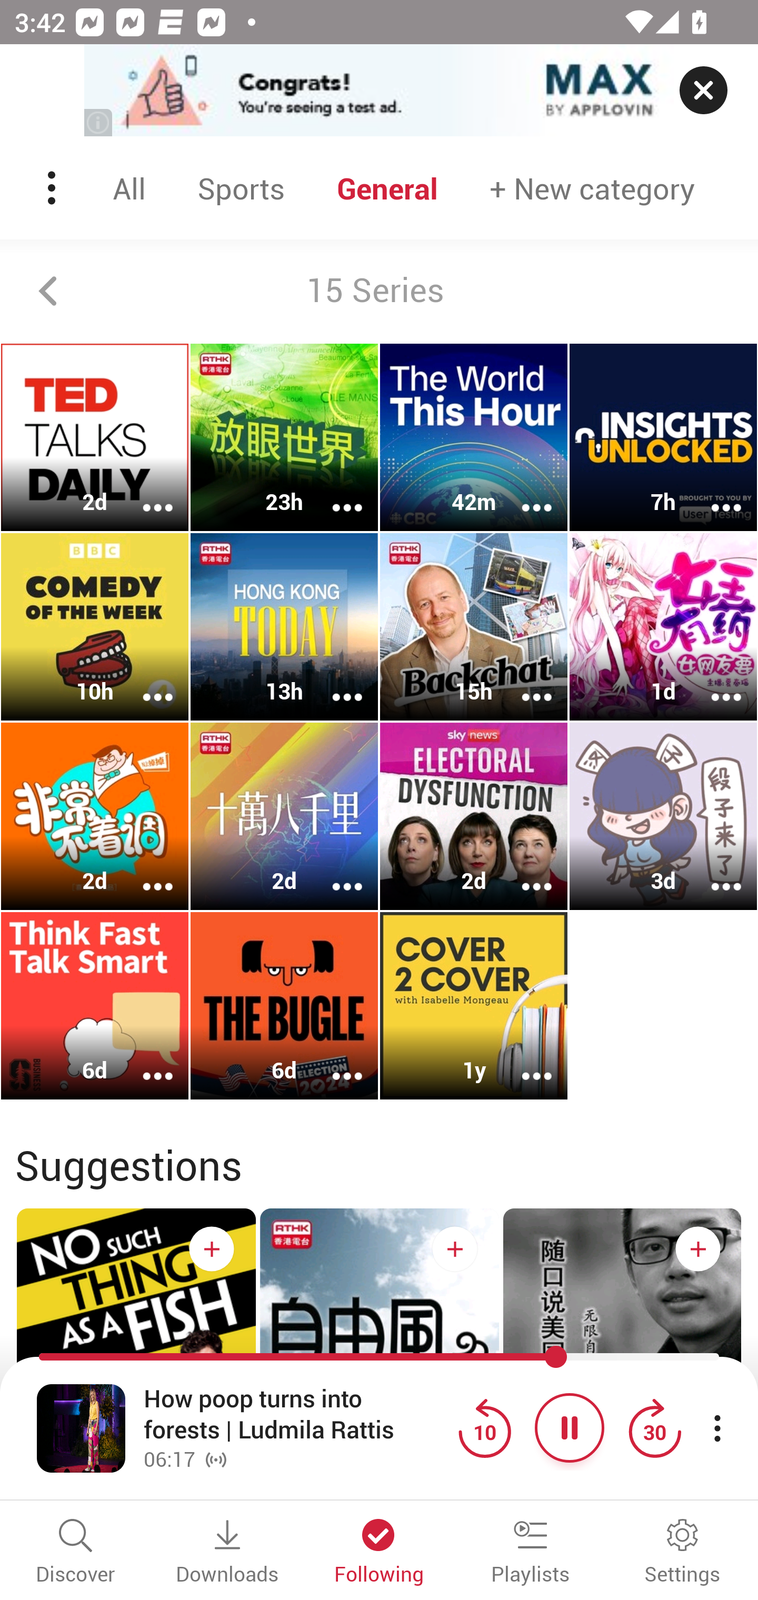 This screenshot has width=758, height=1600. What do you see at coordinates (663, 437) in the screenshot?
I see `Insights Unlocked 7h More options More options` at bounding box center [663, 437].